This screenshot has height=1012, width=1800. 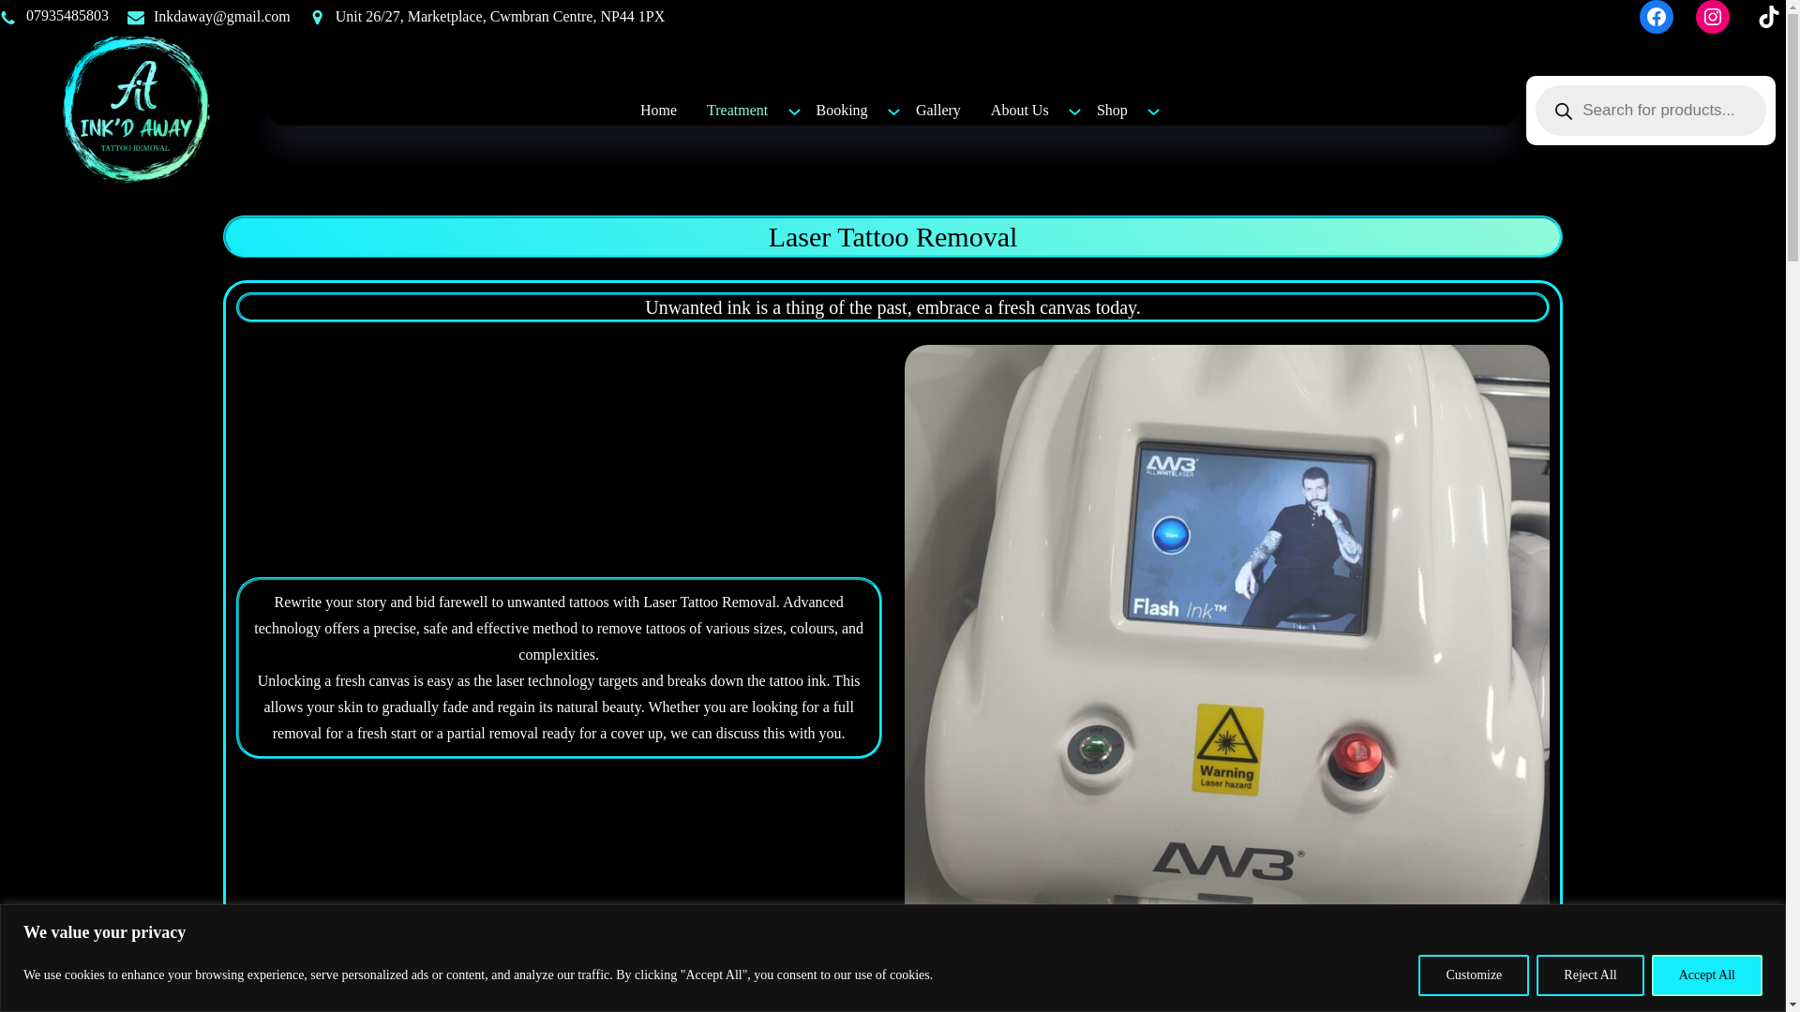 I want to click on About Us, so click(x=1019, y=110).